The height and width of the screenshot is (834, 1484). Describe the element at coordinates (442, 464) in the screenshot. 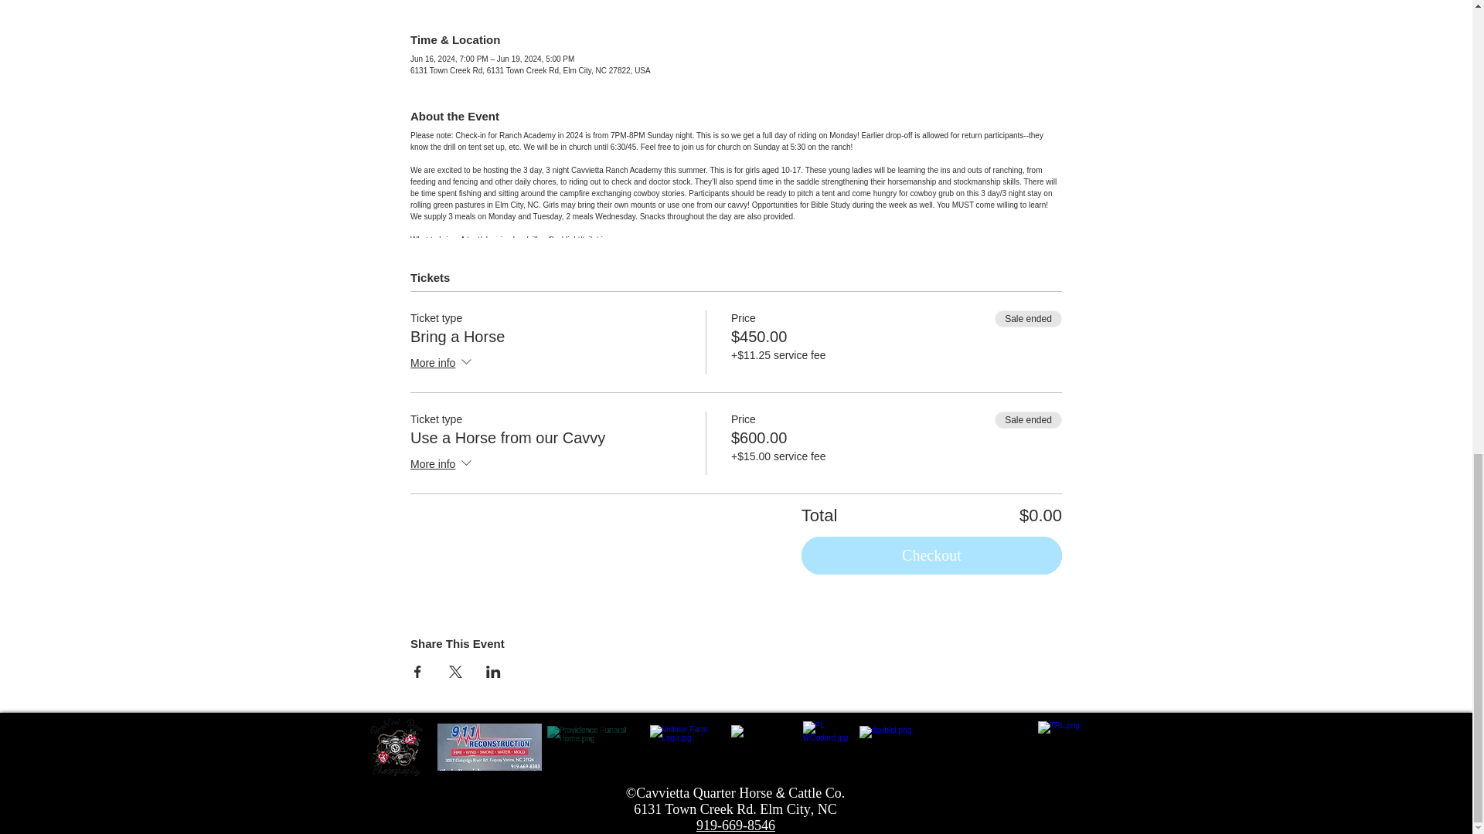

I see `More info` at that location.